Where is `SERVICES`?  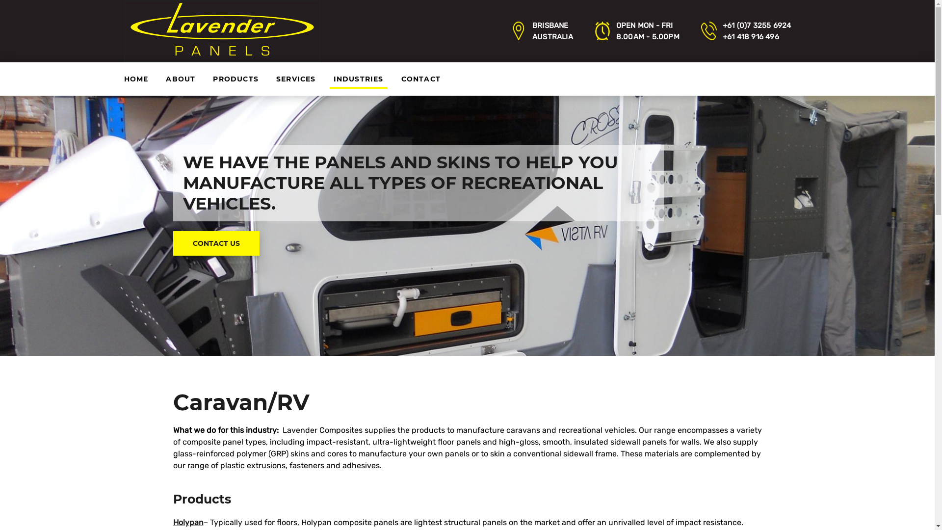
SERVICES is located at coordinates (296, 79).